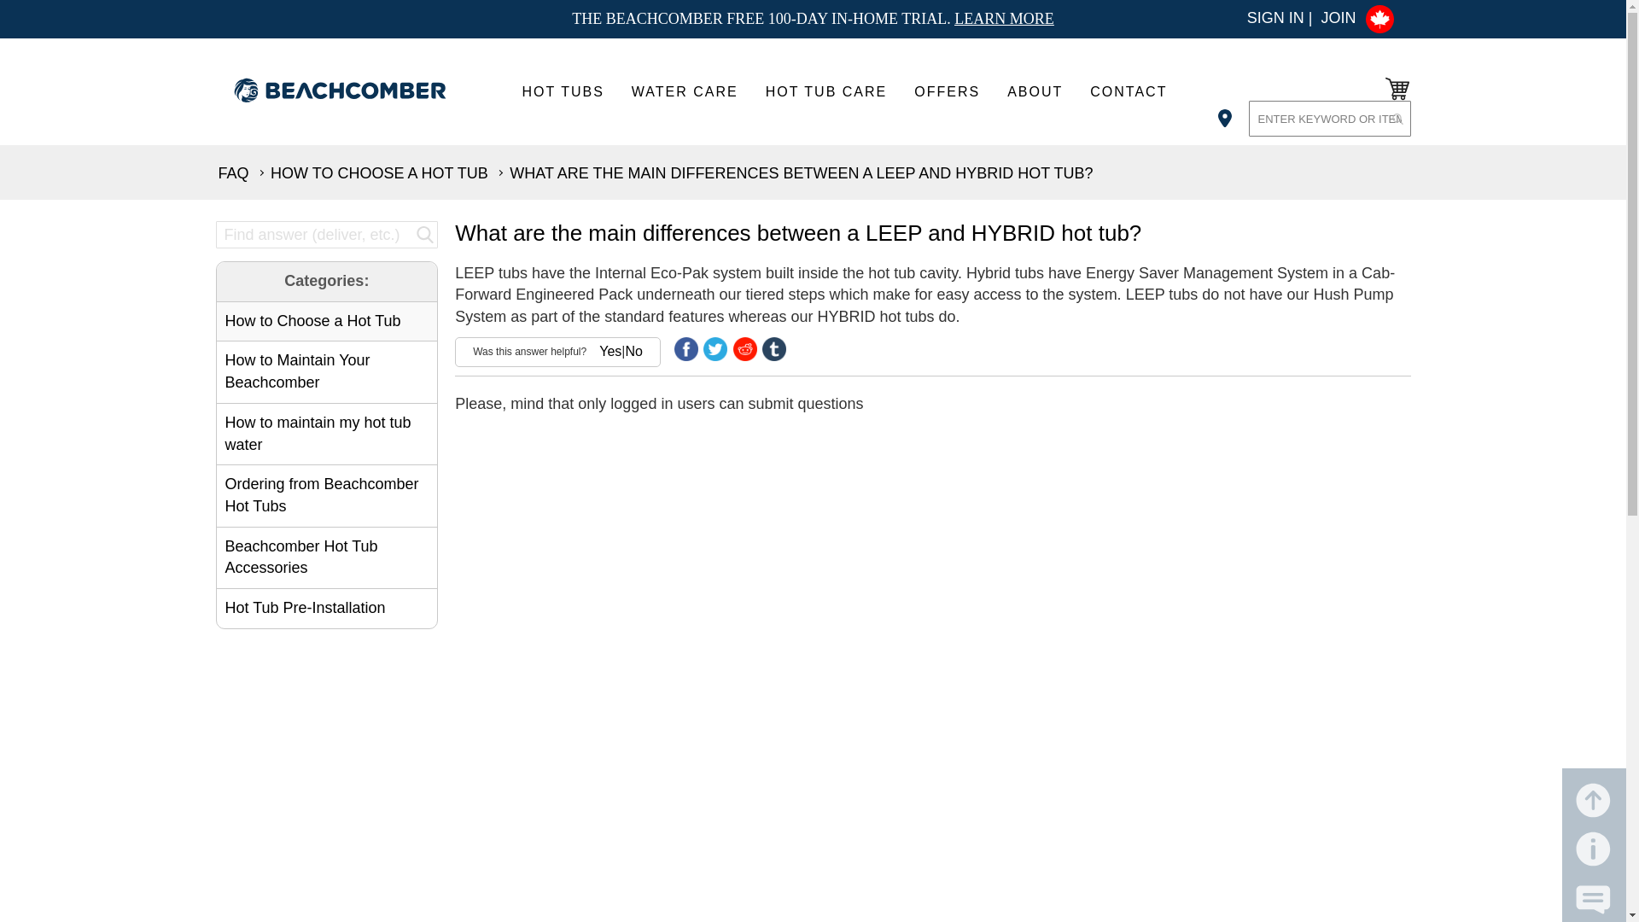  Describe the element at coordinates (1338, 17) in the screenshot. I see `JOIN` at that location.